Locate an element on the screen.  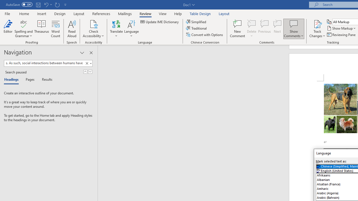
Language is located at coordinates (131, 28).